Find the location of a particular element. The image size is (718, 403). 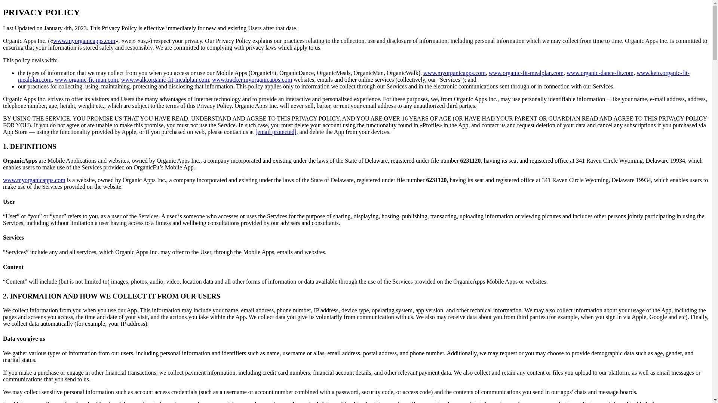

www.myorganicapps.com is located at coordinates (34, 180).